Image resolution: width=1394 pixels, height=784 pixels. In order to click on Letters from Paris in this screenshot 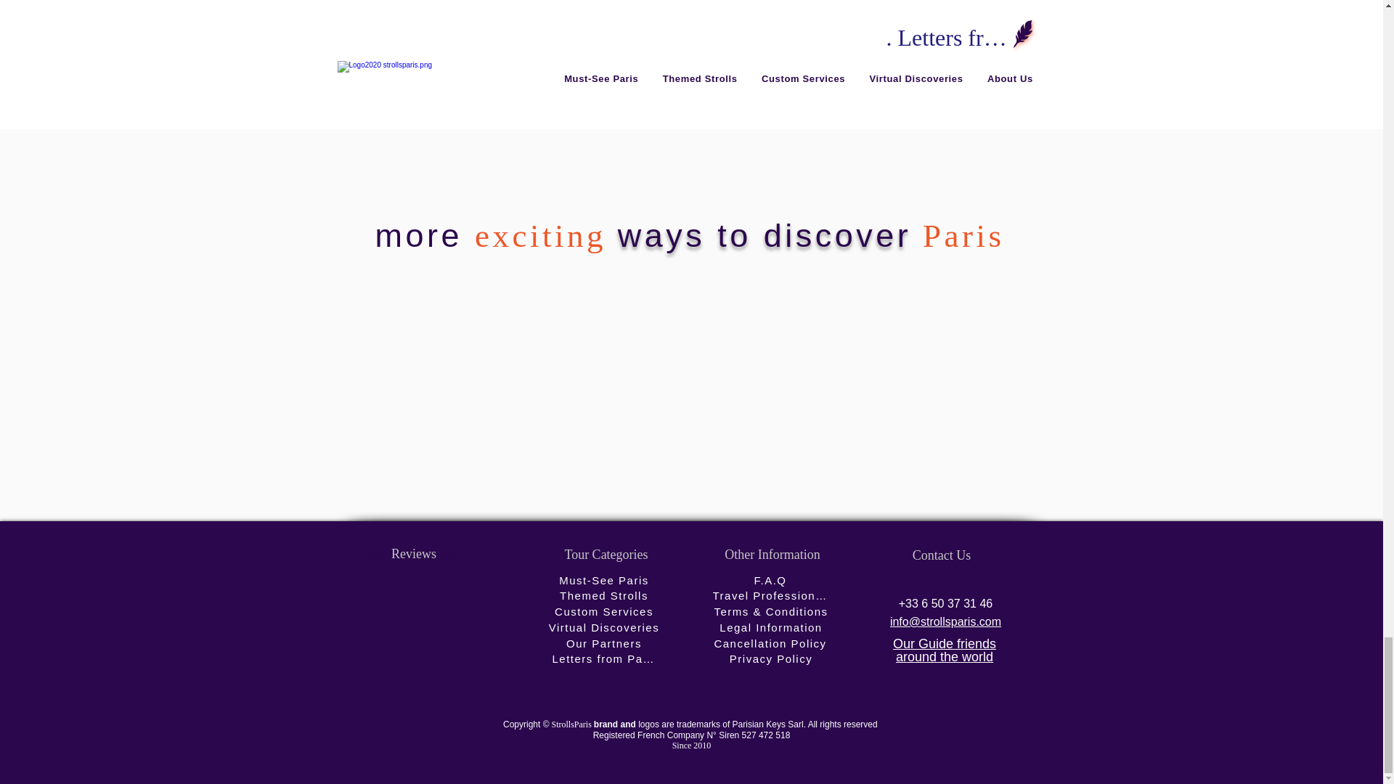, I will do `click(605, 658)`.